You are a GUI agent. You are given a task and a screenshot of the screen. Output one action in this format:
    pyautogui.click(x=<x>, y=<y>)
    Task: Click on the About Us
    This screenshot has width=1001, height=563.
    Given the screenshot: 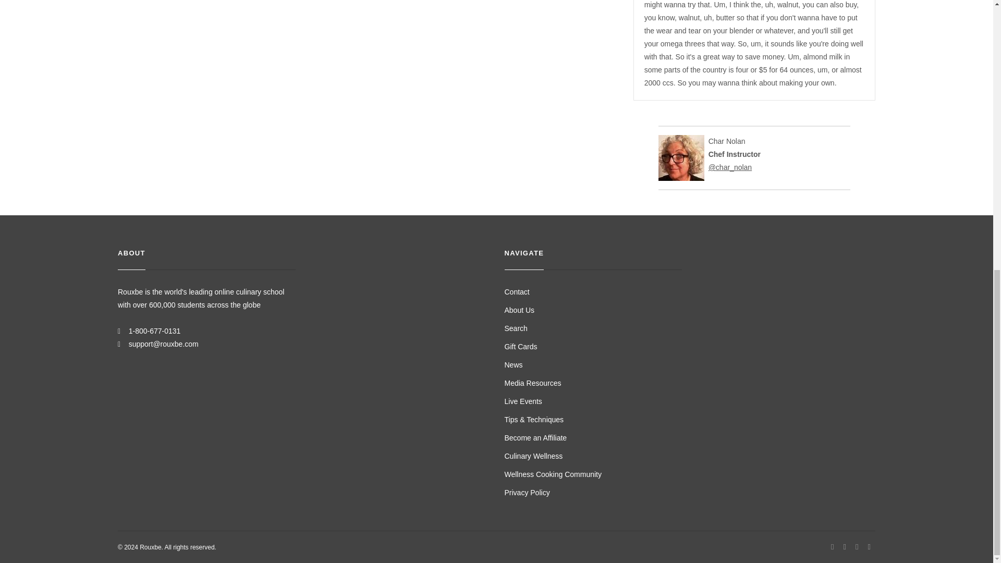 What is the action you would take?
    pyautogui.click(x=519, y=310)
    